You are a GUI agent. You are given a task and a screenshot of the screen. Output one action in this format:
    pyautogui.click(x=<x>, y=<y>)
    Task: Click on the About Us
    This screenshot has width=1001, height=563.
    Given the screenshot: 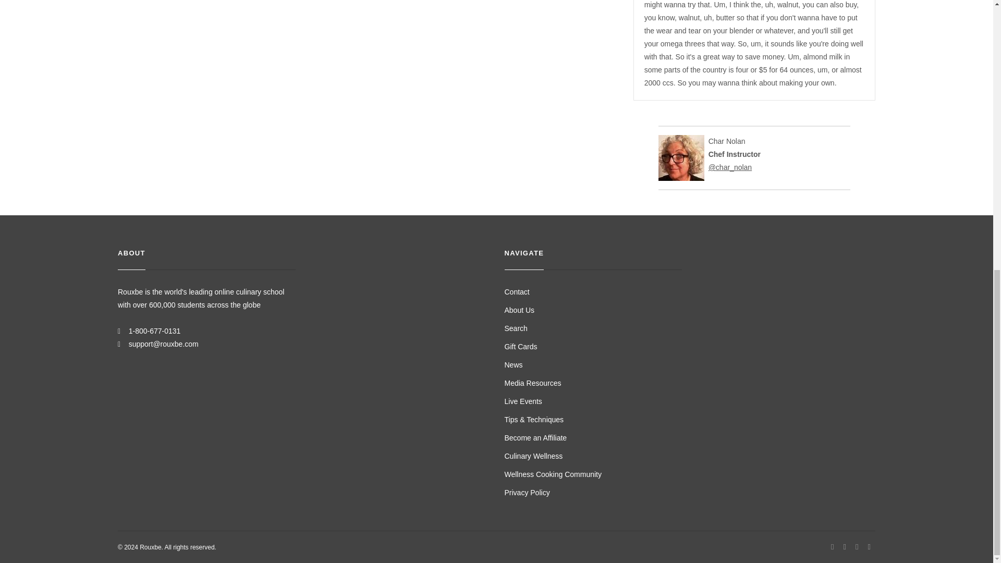 What is the action you would take?
    pyautogui.click(x=519, y=310)
    